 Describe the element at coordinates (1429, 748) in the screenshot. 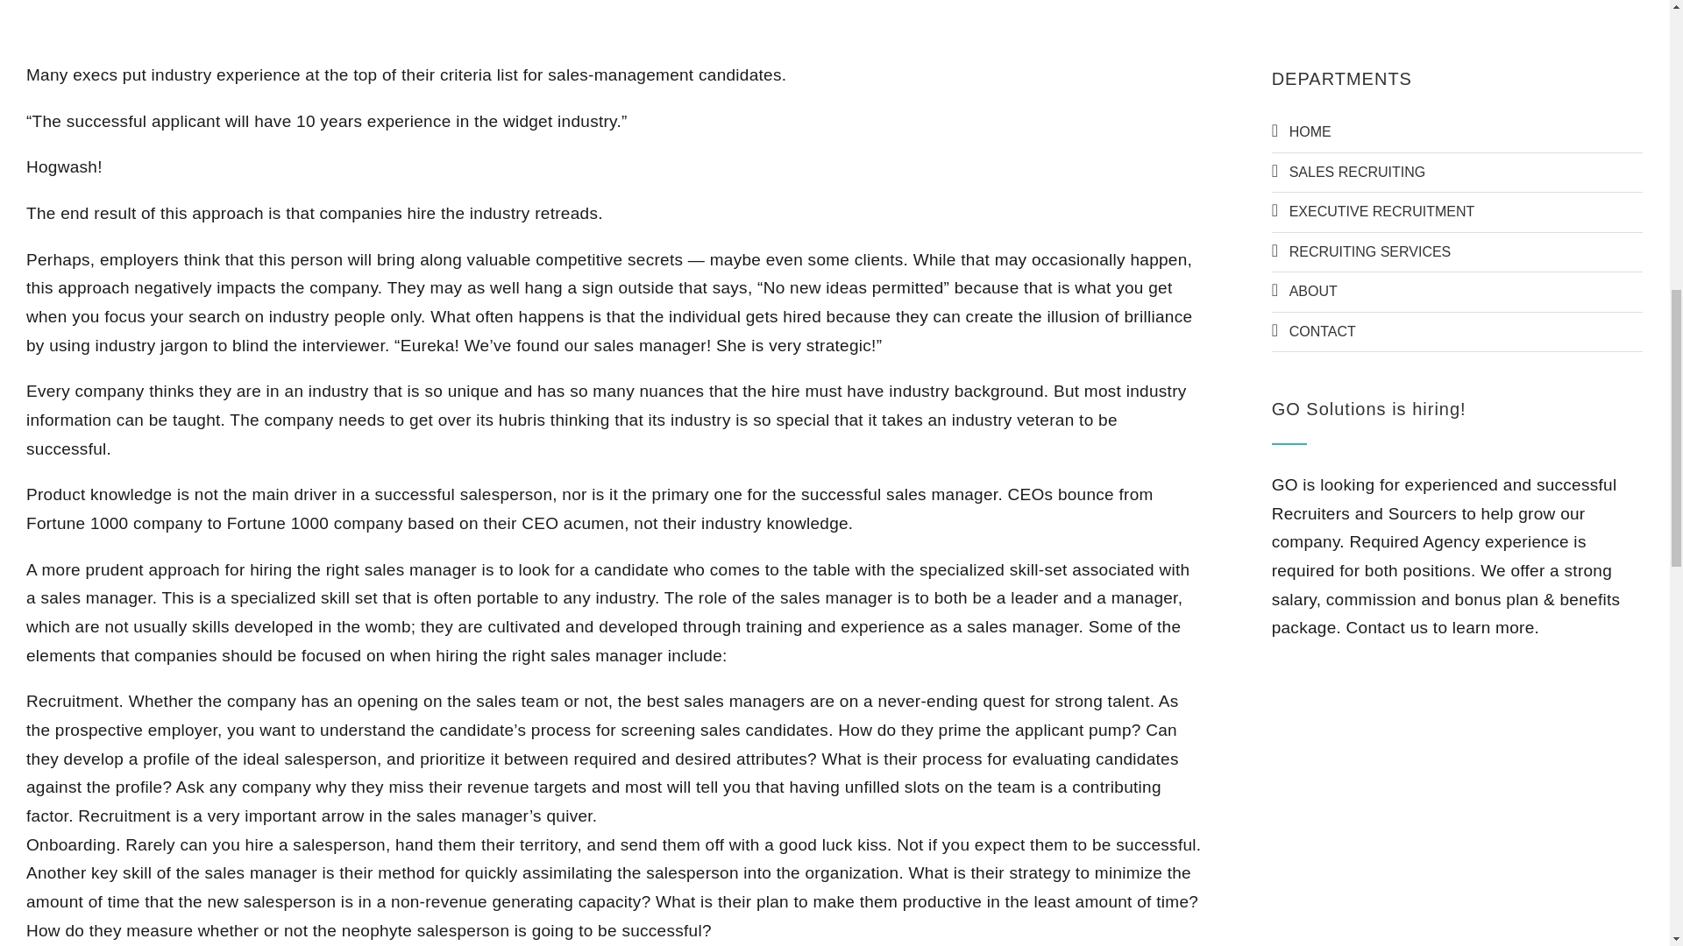

I see `VIEW OUR OPEN POSITIONS` at that location.